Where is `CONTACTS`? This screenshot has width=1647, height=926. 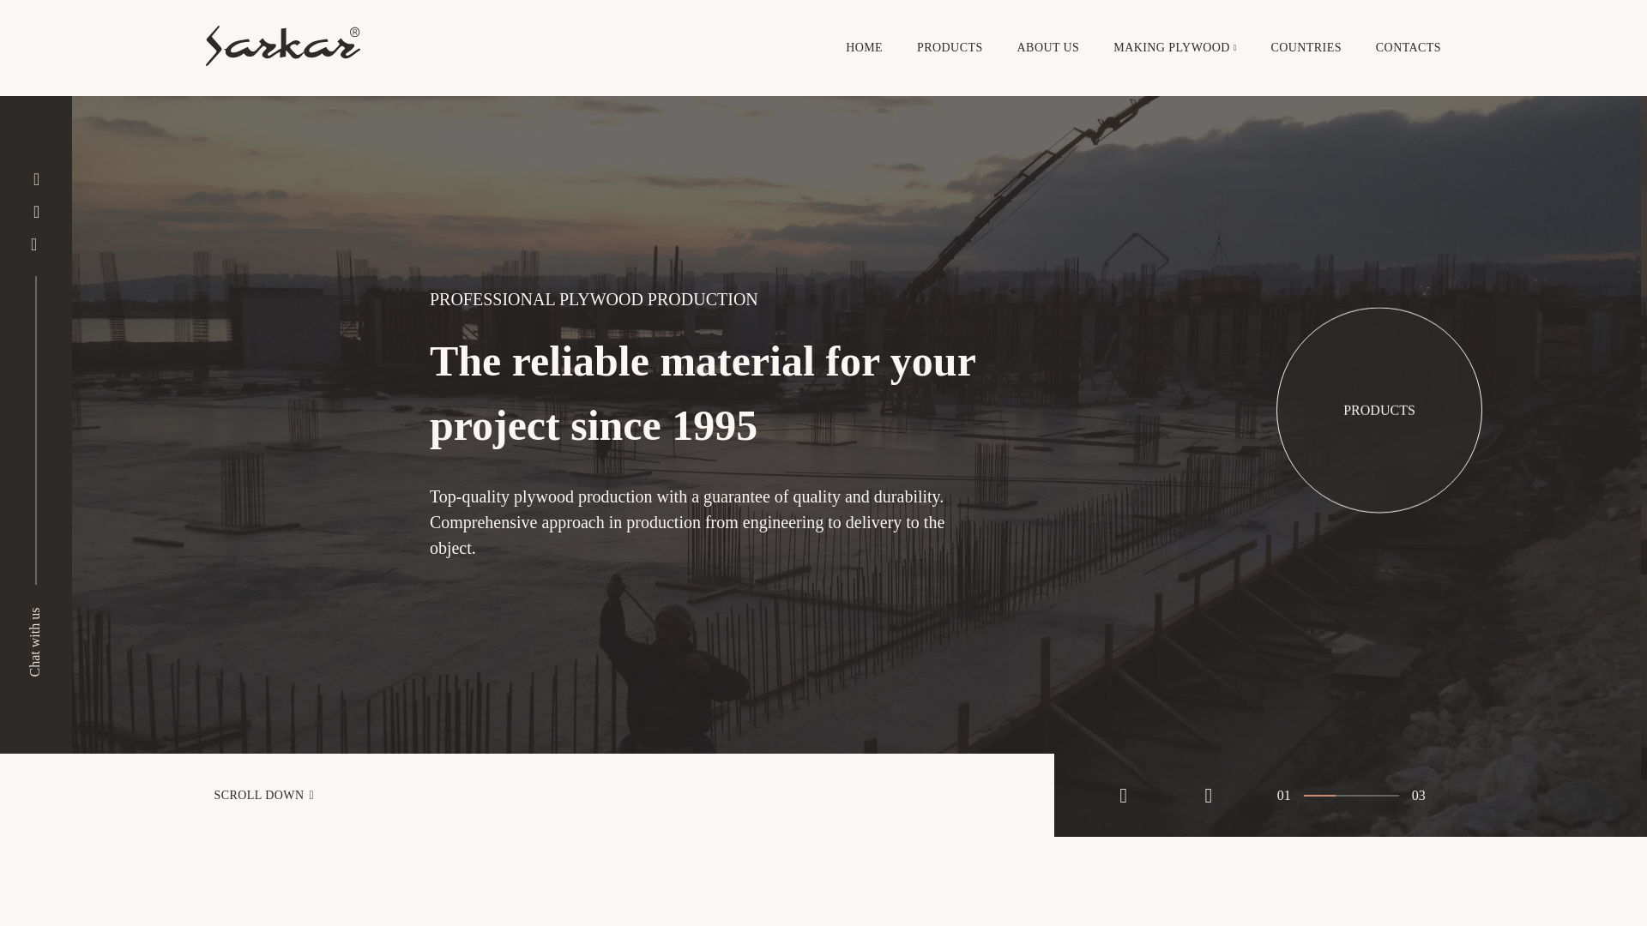 CONTACTS is located at coordinates (1409, 47).